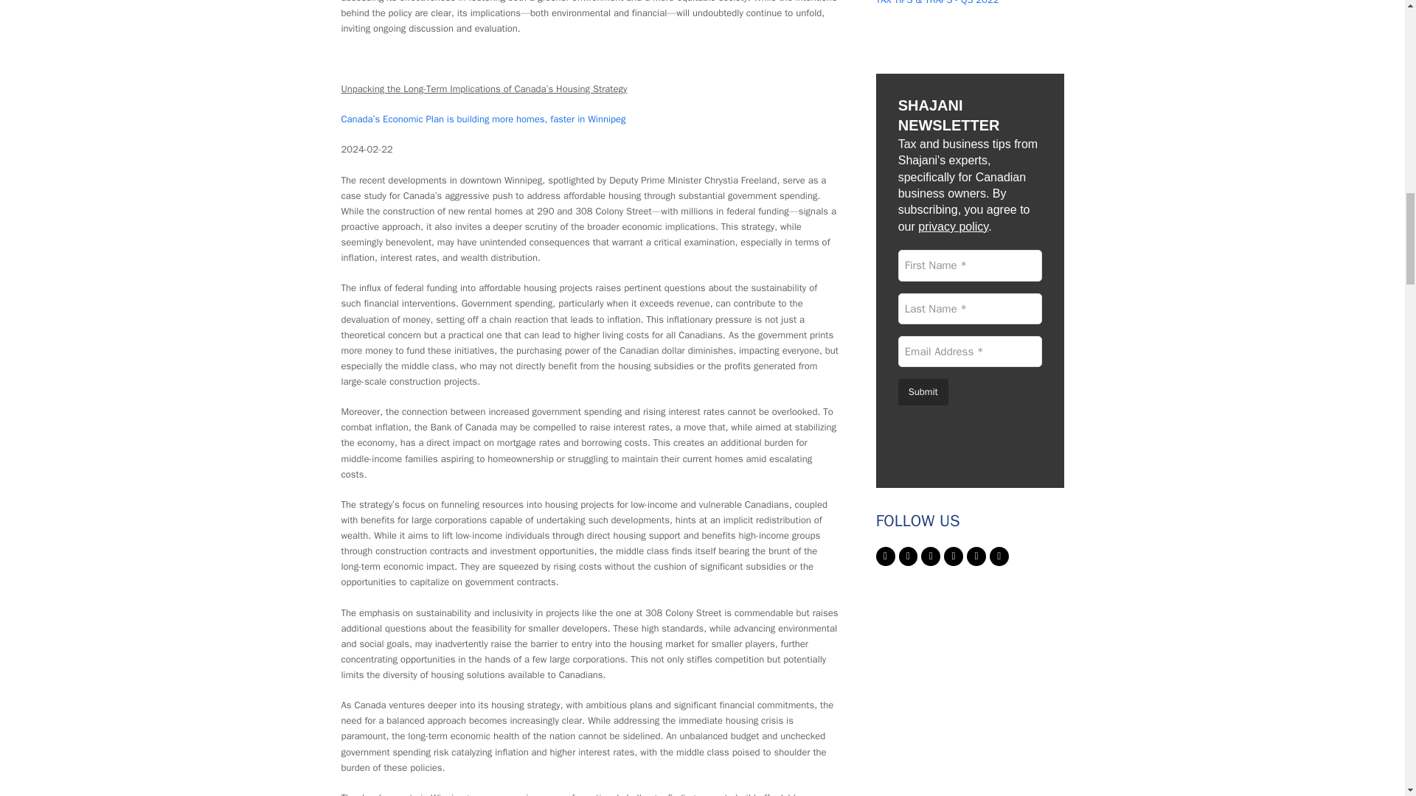  I want to click on Instagram, so click(931, 556).